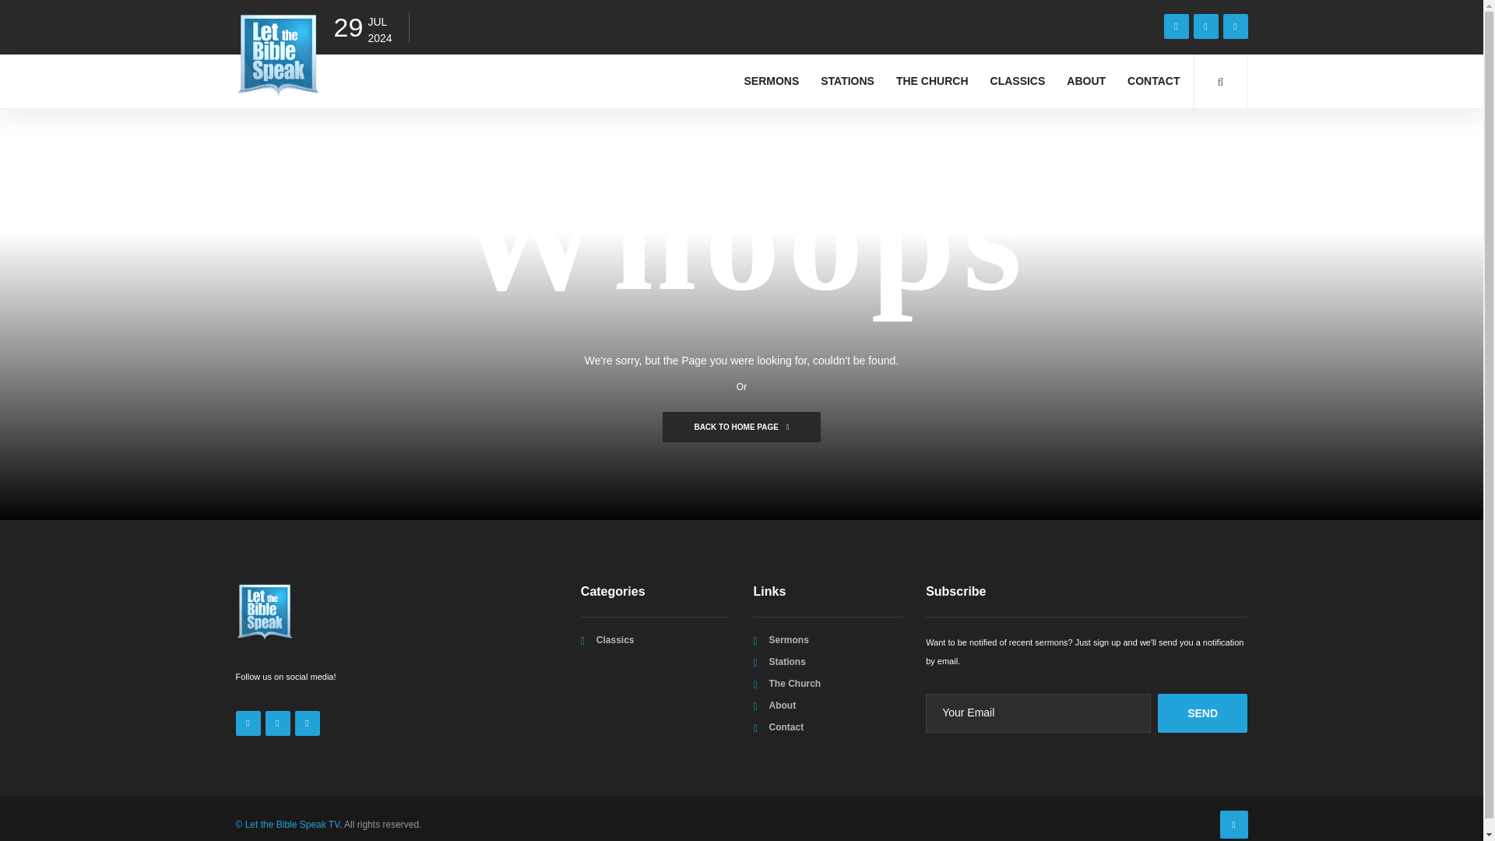 The height and width of the screenshot is (841, 1495). Describe the element at coordinates (1085, 81) in the screenshot. I see `ABOUT` at that location.